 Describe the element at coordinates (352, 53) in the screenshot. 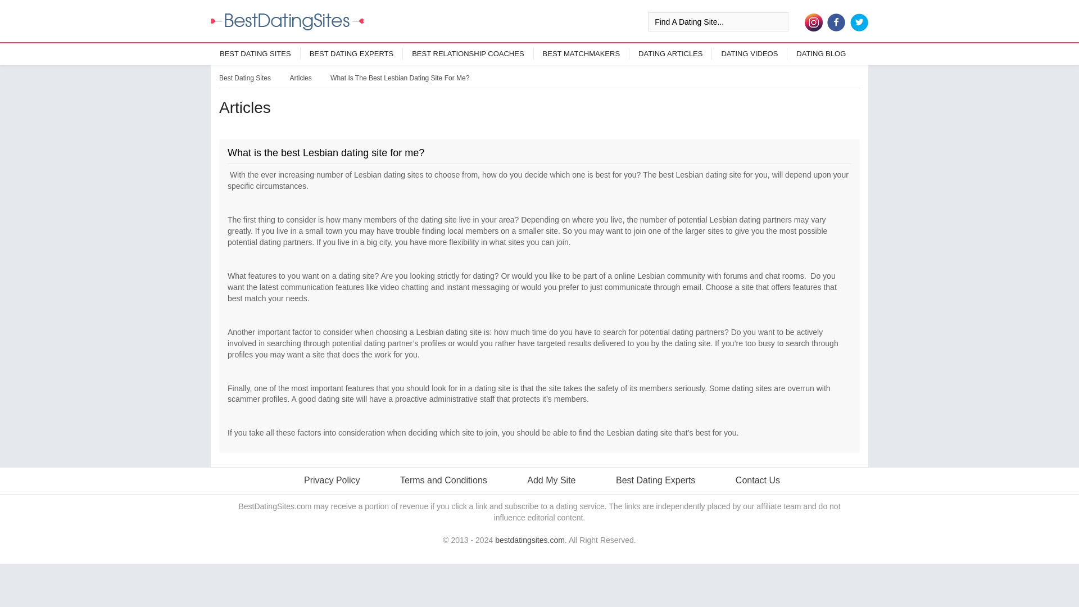

I see `BEST DATING EXPERTS` at that location.